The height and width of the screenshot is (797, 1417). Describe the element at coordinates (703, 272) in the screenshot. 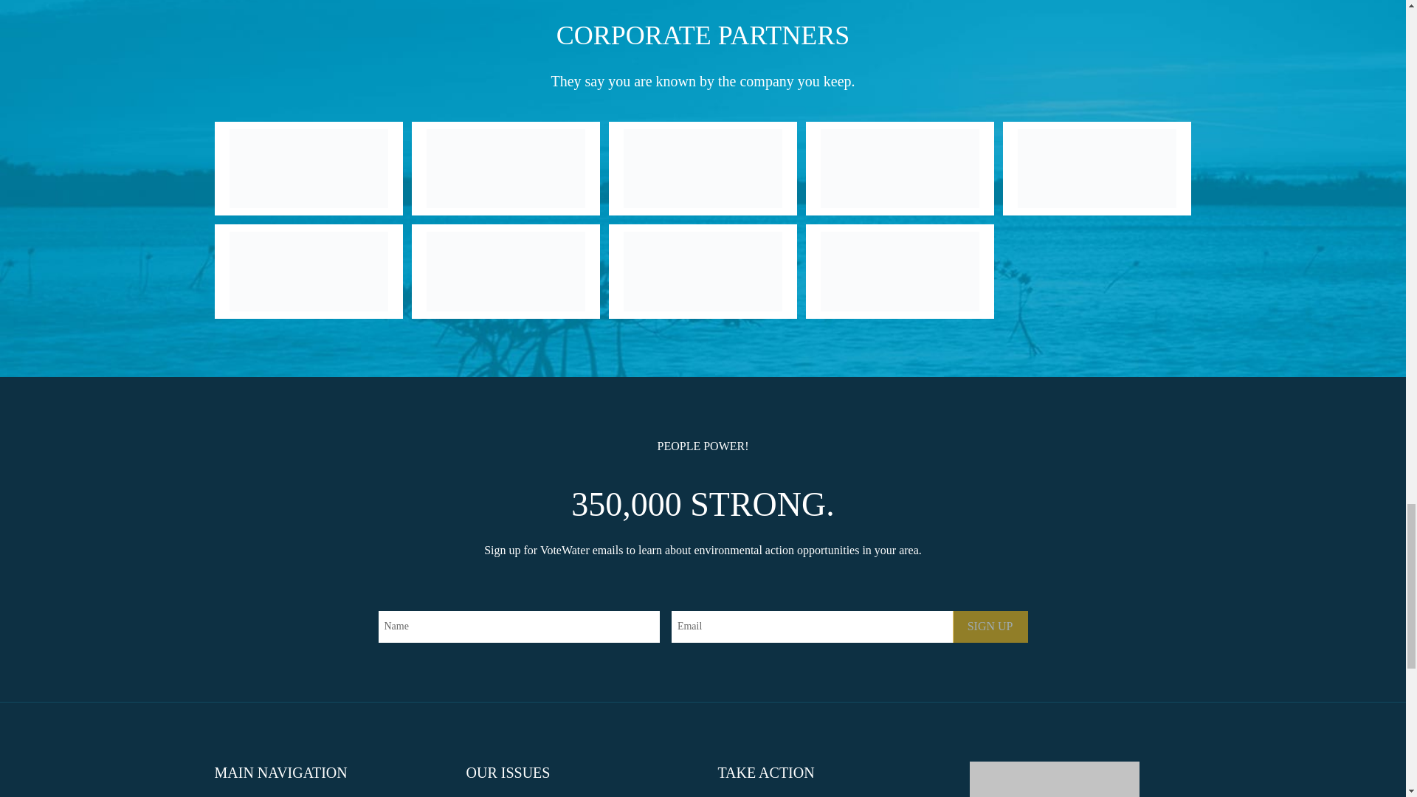

I see `go-media-logo` at that location.